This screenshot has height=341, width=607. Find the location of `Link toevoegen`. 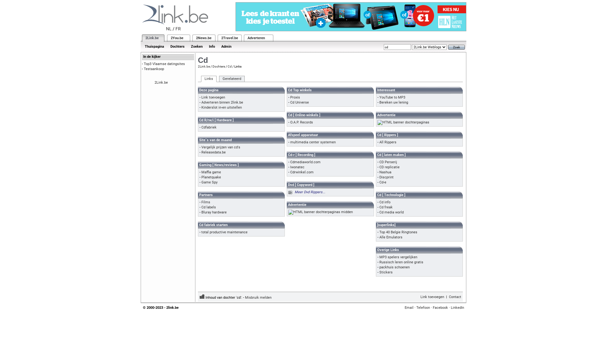

Link toevoegen is located at coordinates (432, 297).